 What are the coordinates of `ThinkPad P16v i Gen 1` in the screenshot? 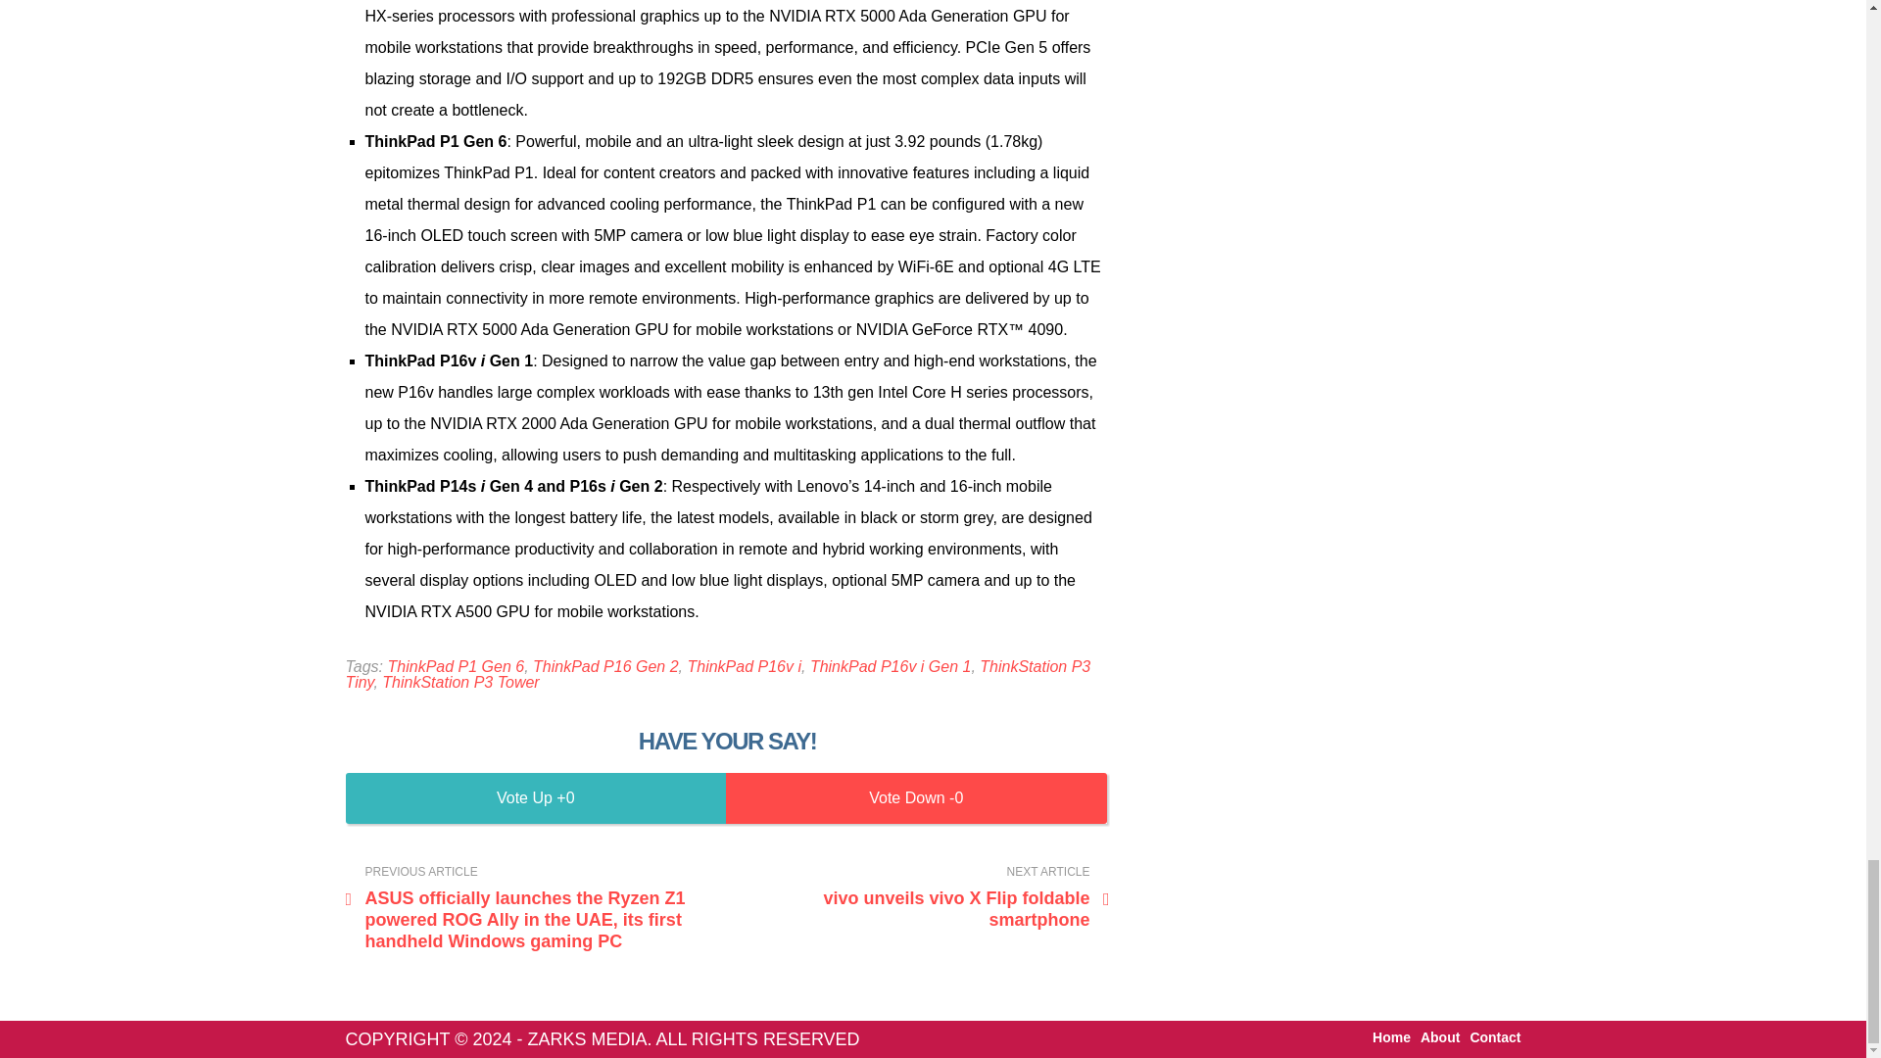 It's located at (892, 666).